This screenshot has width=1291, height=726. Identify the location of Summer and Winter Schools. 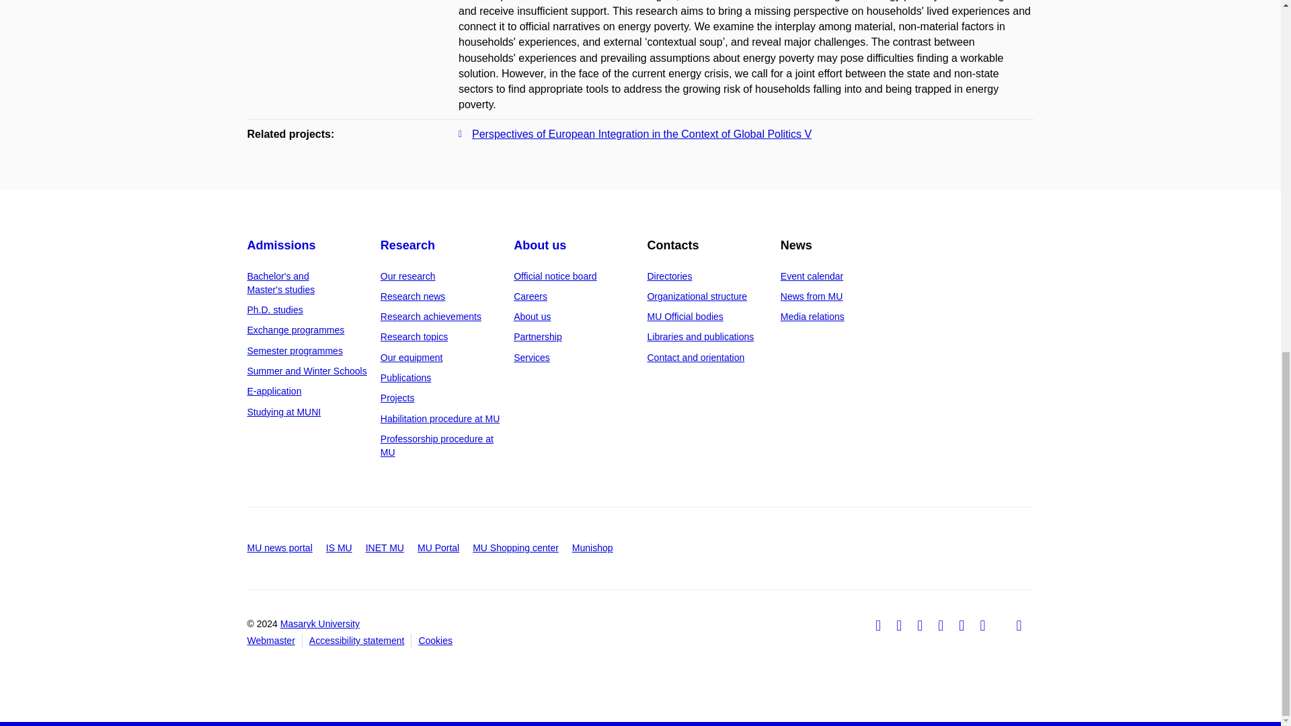
(307, 371).